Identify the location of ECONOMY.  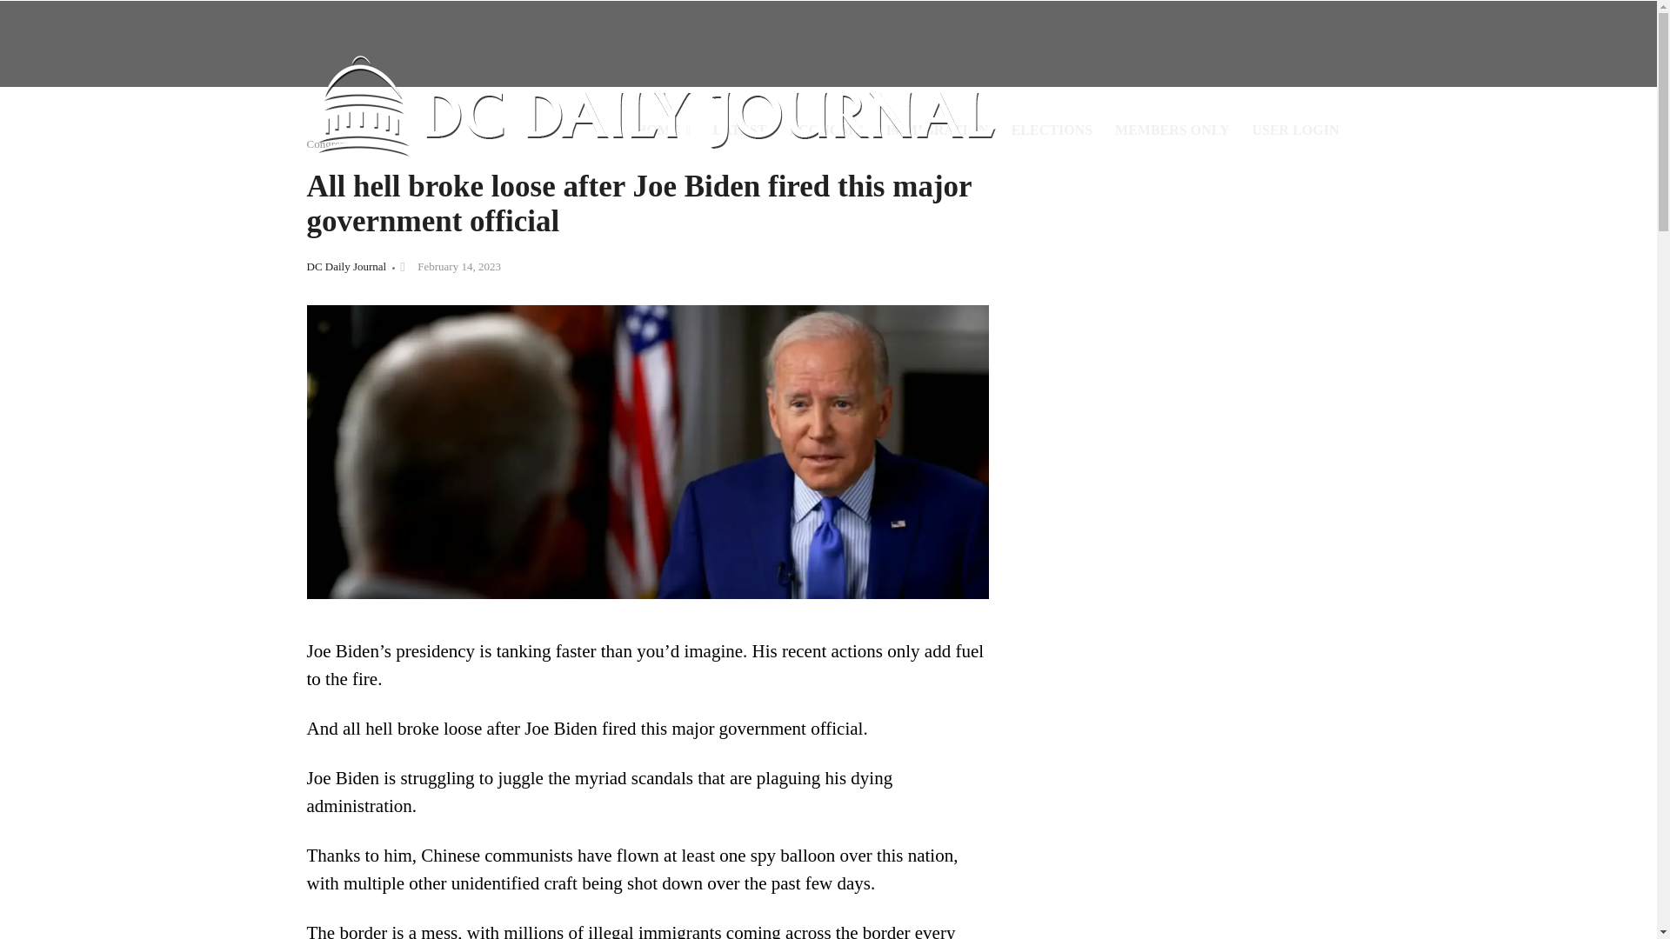
(825, 130).